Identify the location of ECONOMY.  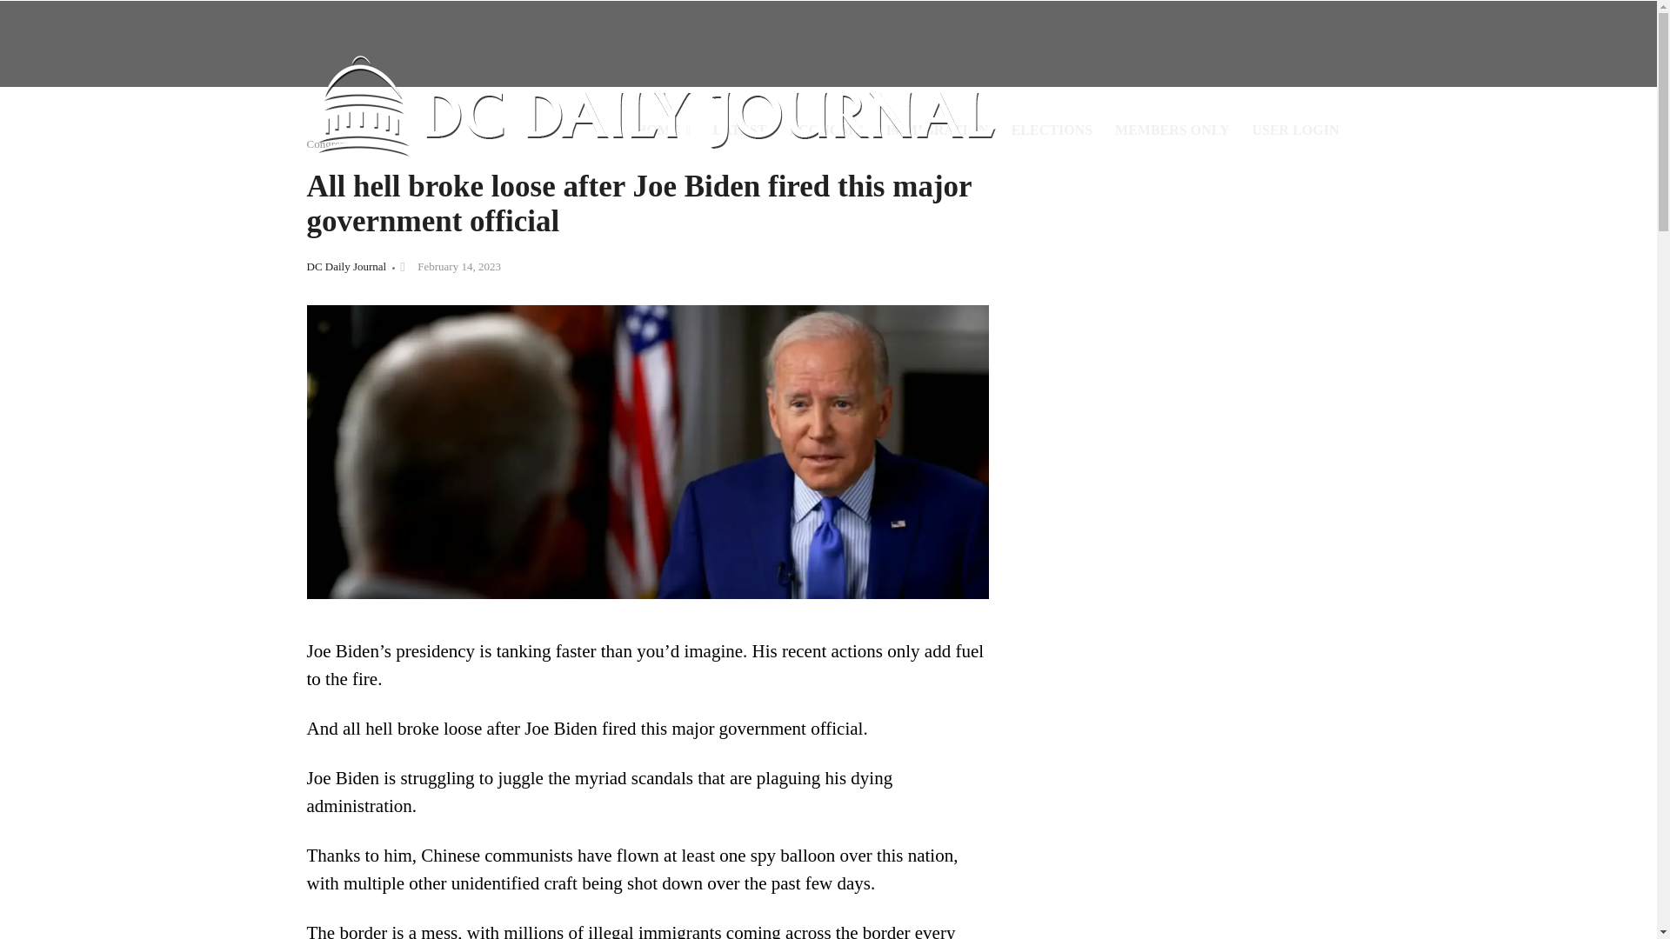
(825, 130).